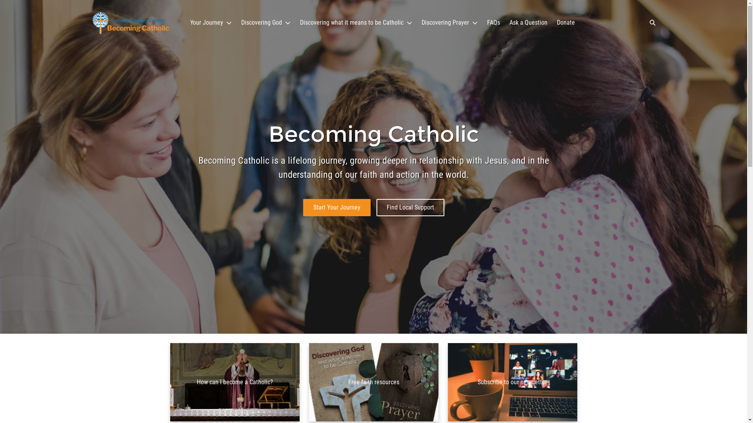  I want to click on Donate, so click(566, 23).